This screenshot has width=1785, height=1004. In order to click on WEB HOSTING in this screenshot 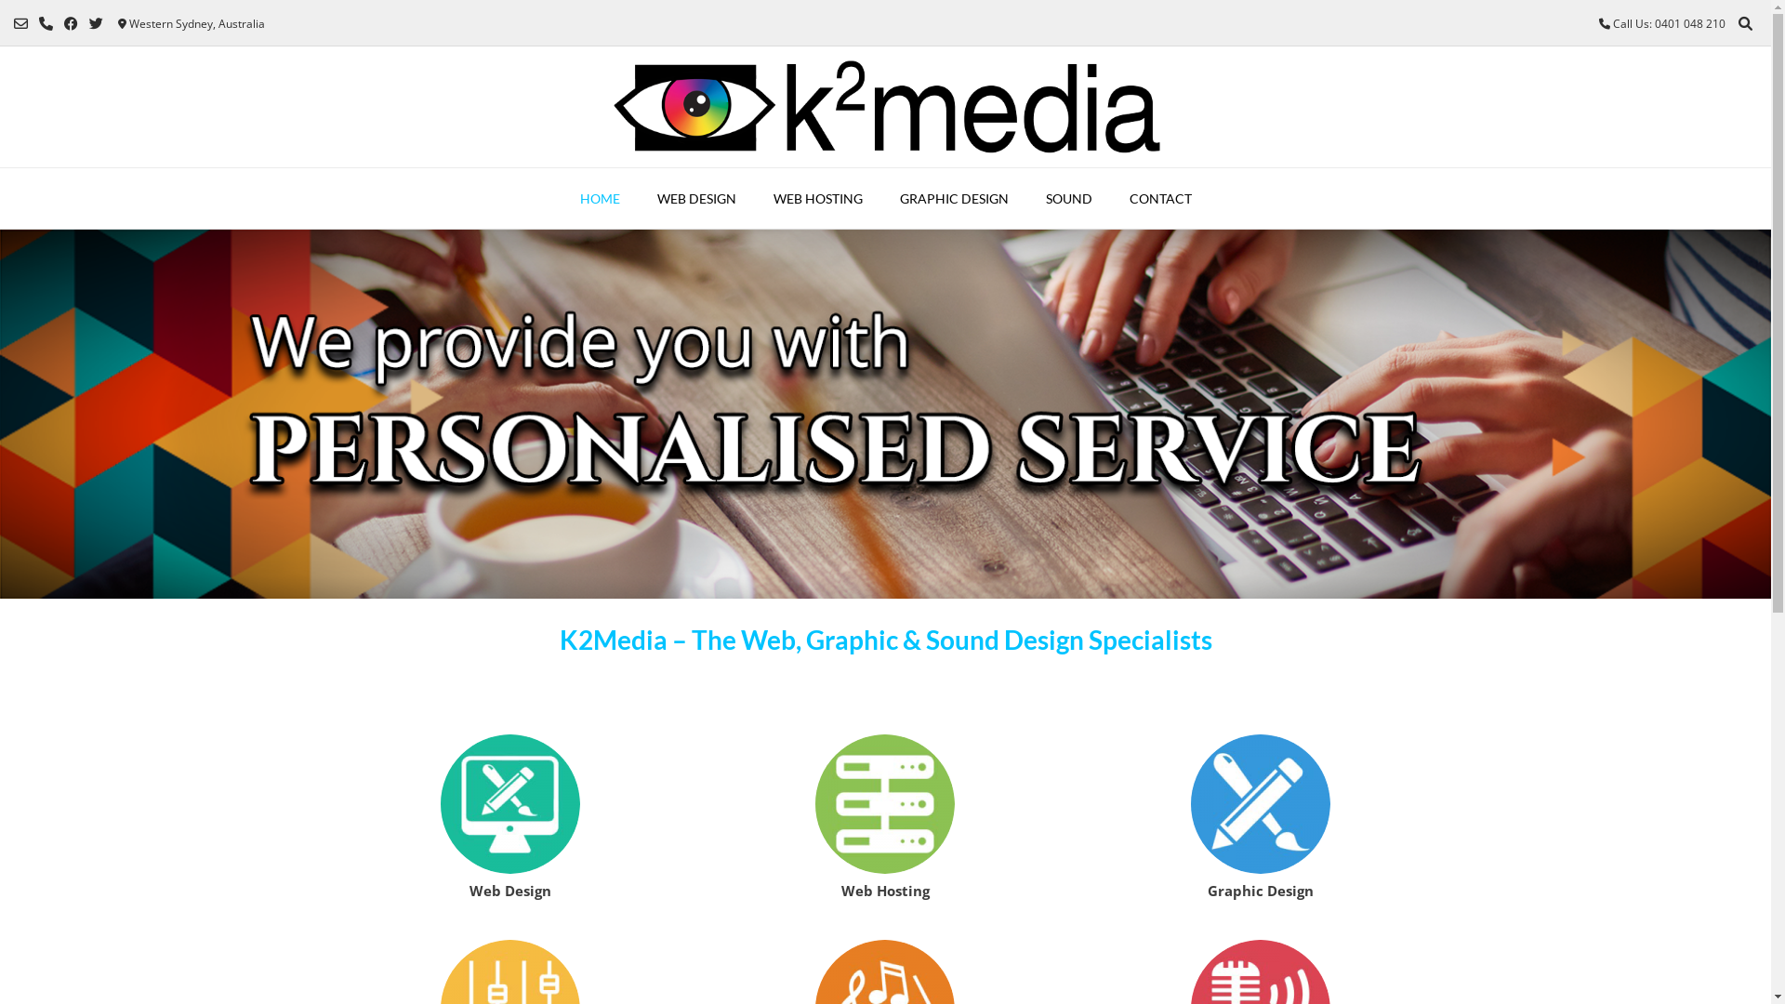, I will do `click(818, 199)`.